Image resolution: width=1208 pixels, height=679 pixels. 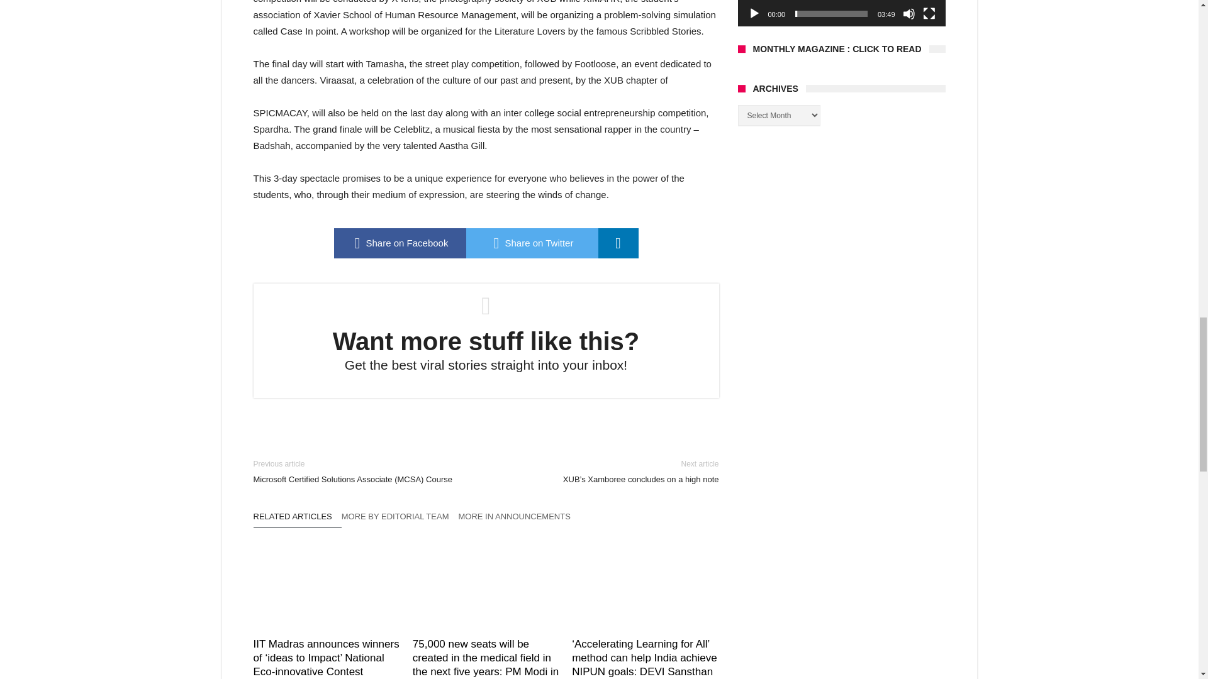 I want to click on facebook, so click(x=399, y=243).